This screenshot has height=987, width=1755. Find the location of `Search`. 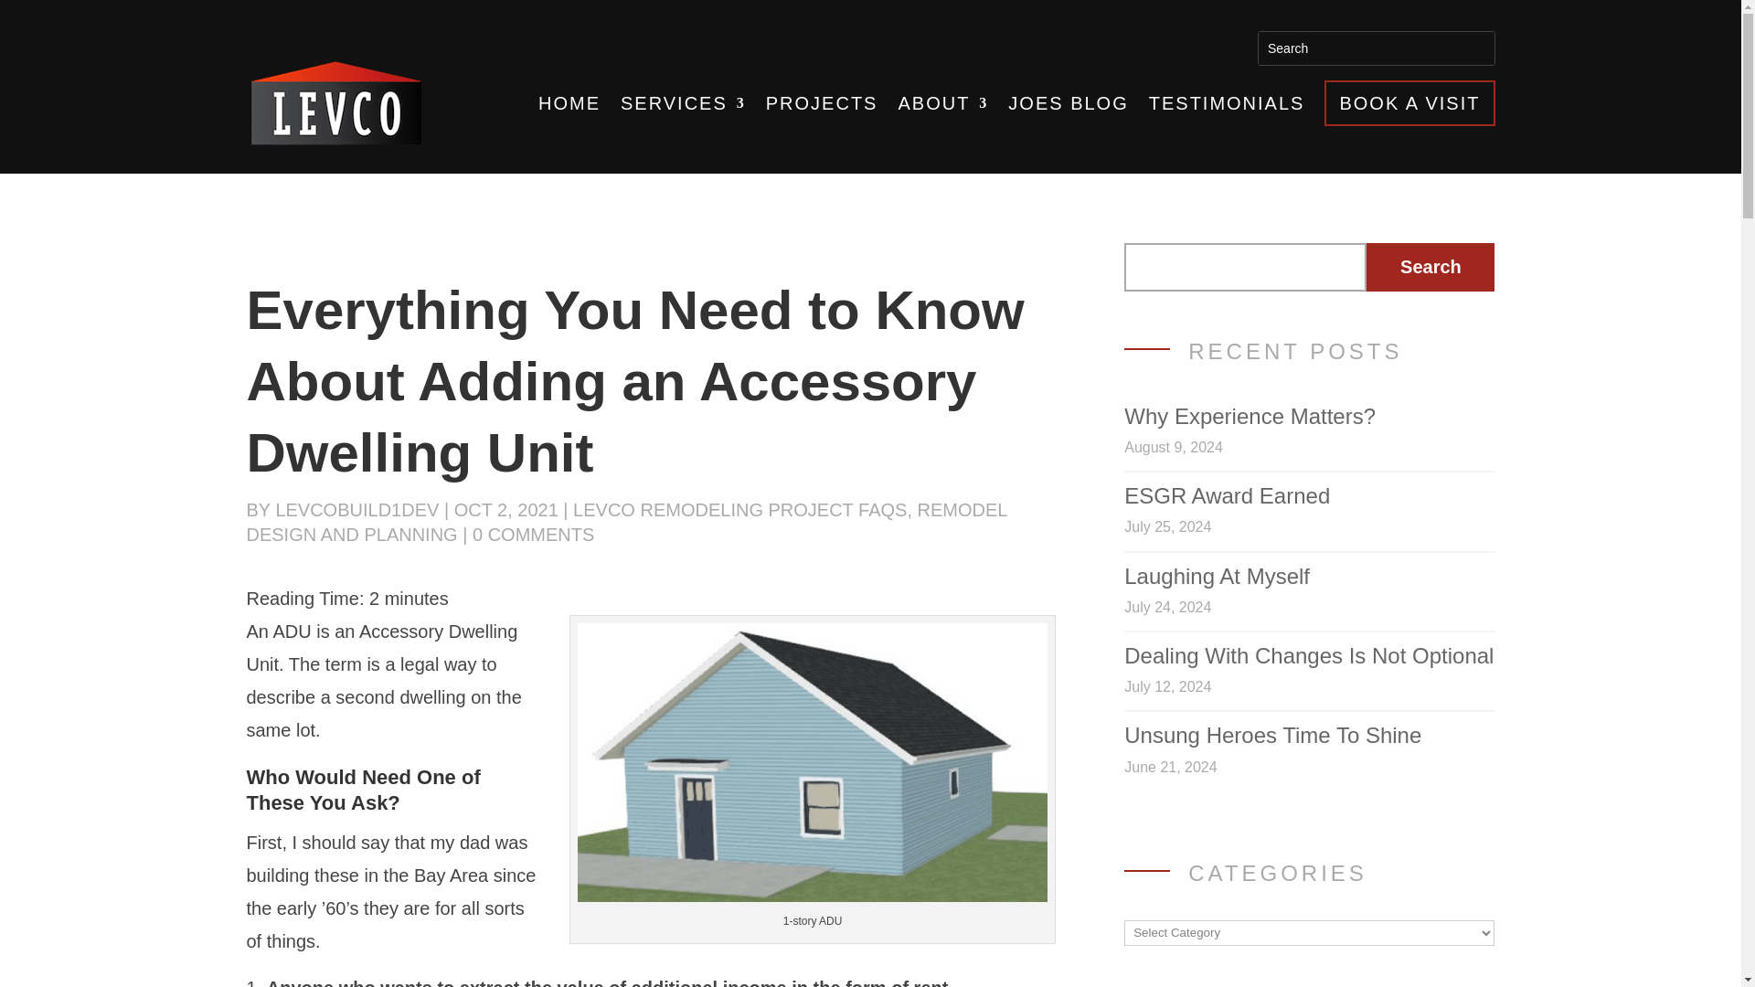

Search is located at coordinates (1431, 267).